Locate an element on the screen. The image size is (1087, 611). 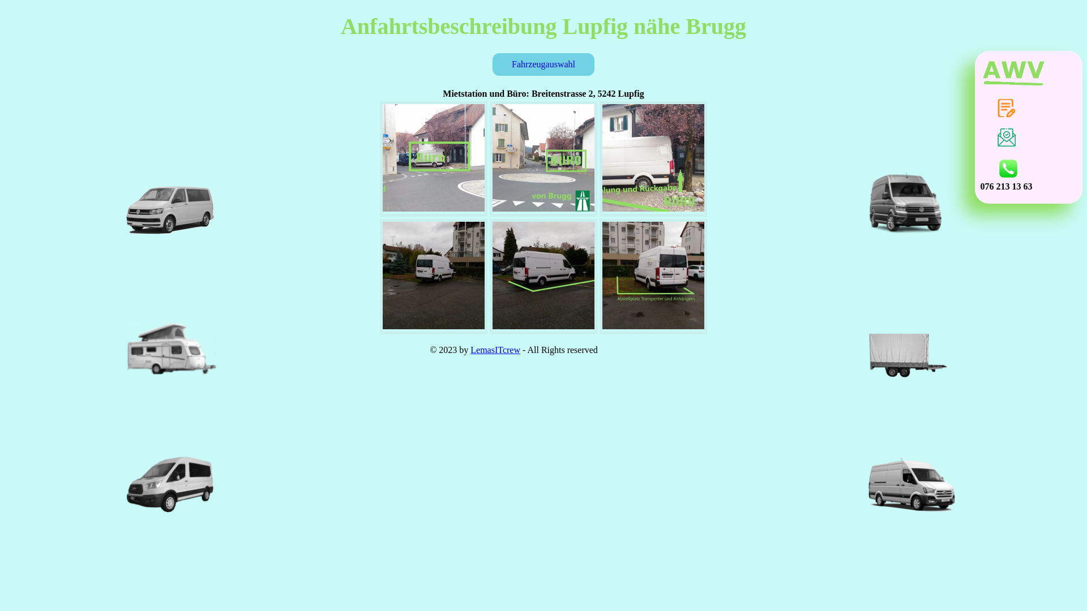
Mietwagen Brugg is located at coordinates (543, 326).